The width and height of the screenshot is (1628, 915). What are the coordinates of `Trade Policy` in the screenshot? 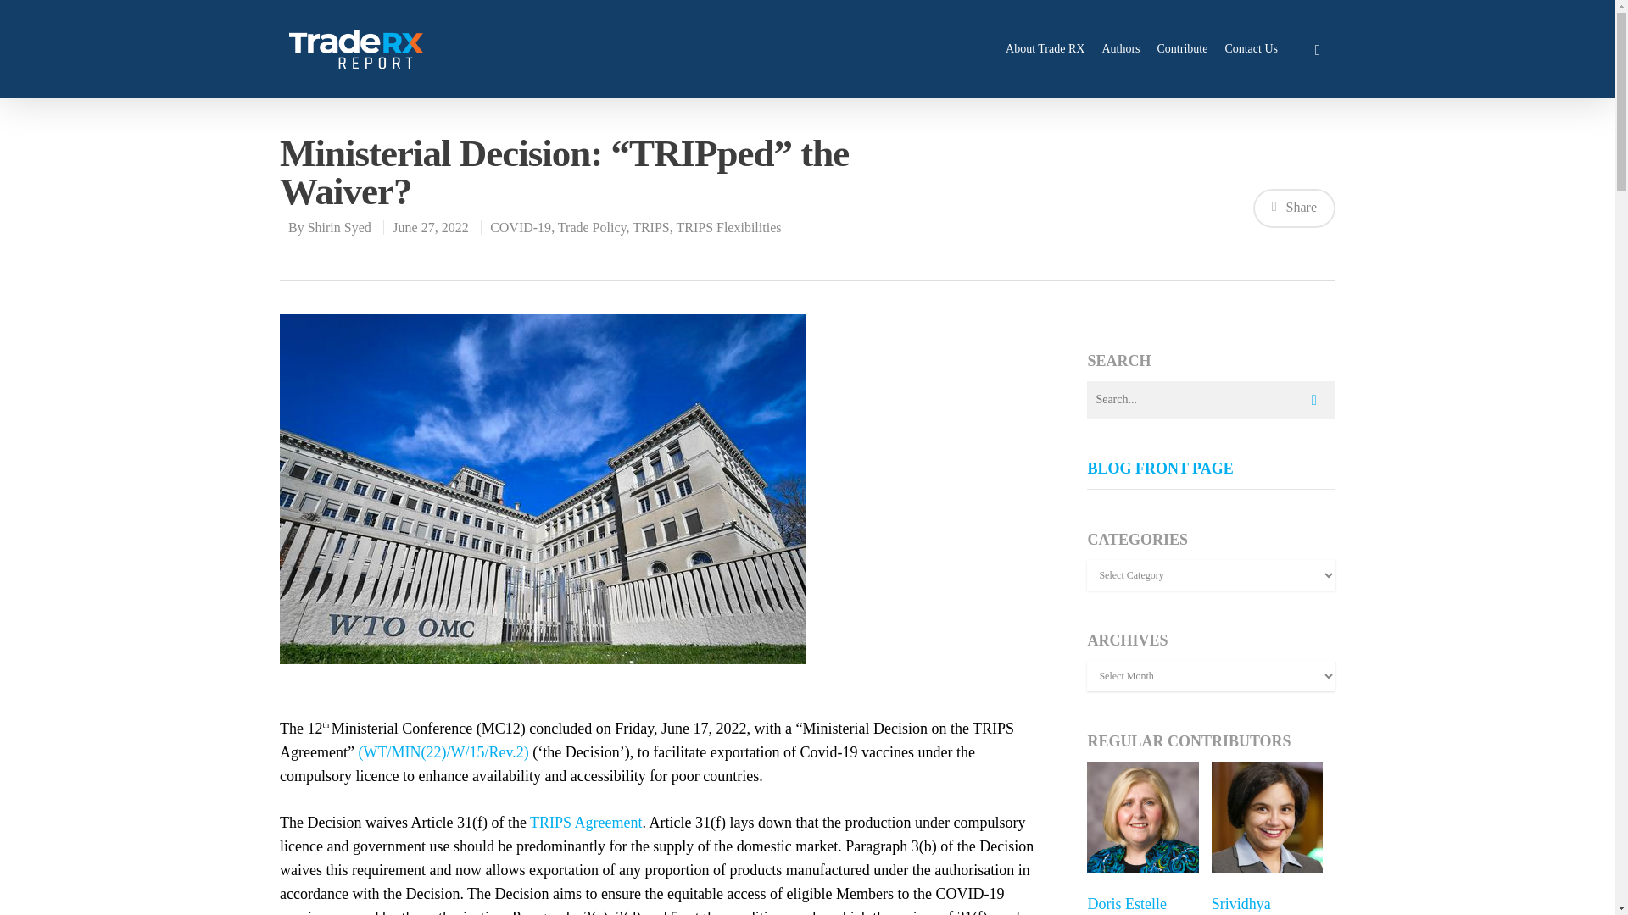 It's located at (592, 227).